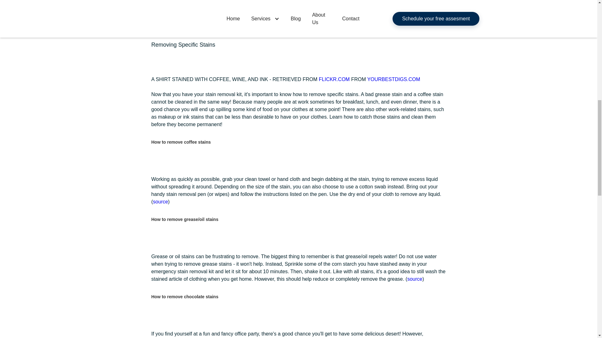  I want to click on FLICKR.COM, so click(334, 79).